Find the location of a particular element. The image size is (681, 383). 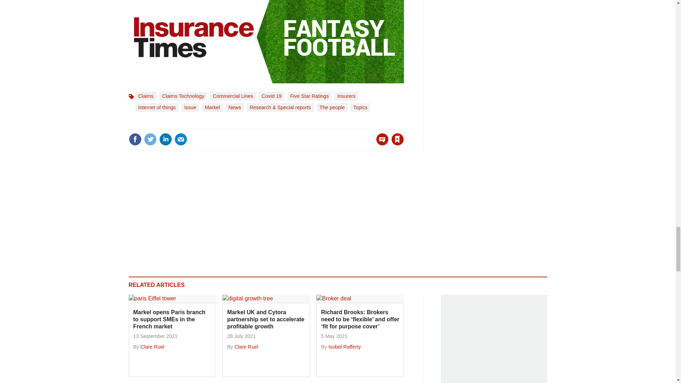

No comments is located at coordinates (380, 143).